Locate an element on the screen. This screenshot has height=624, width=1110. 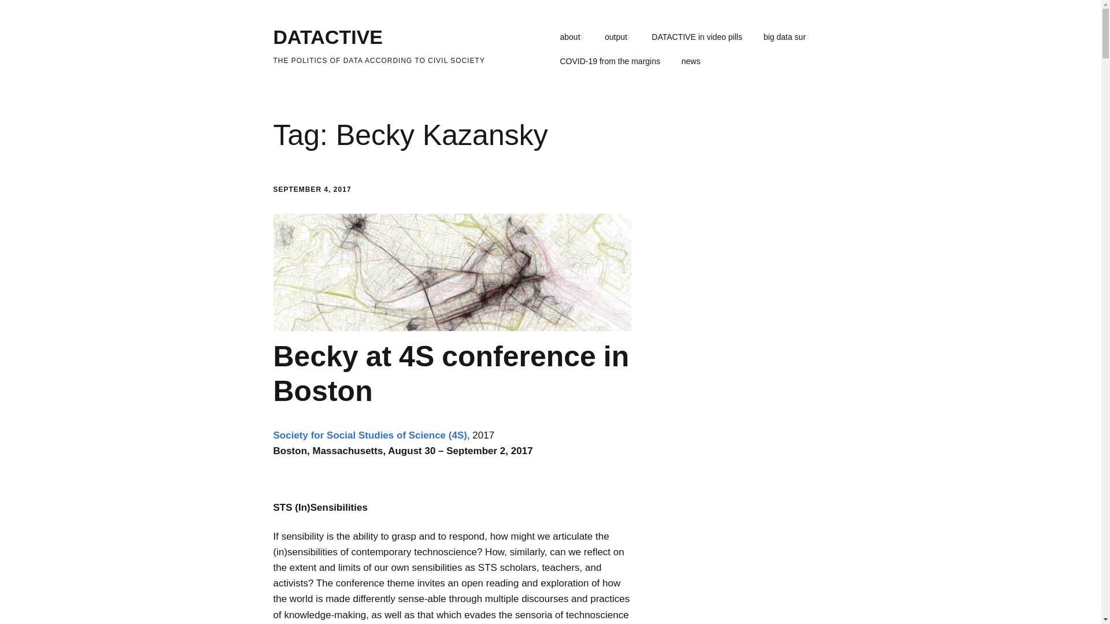
big data sur is located at coordinates (786, 38).